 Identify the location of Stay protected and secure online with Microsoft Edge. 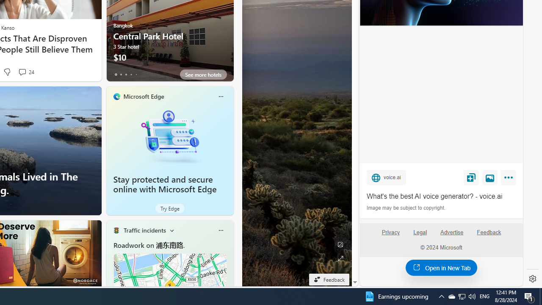
(170, 136).